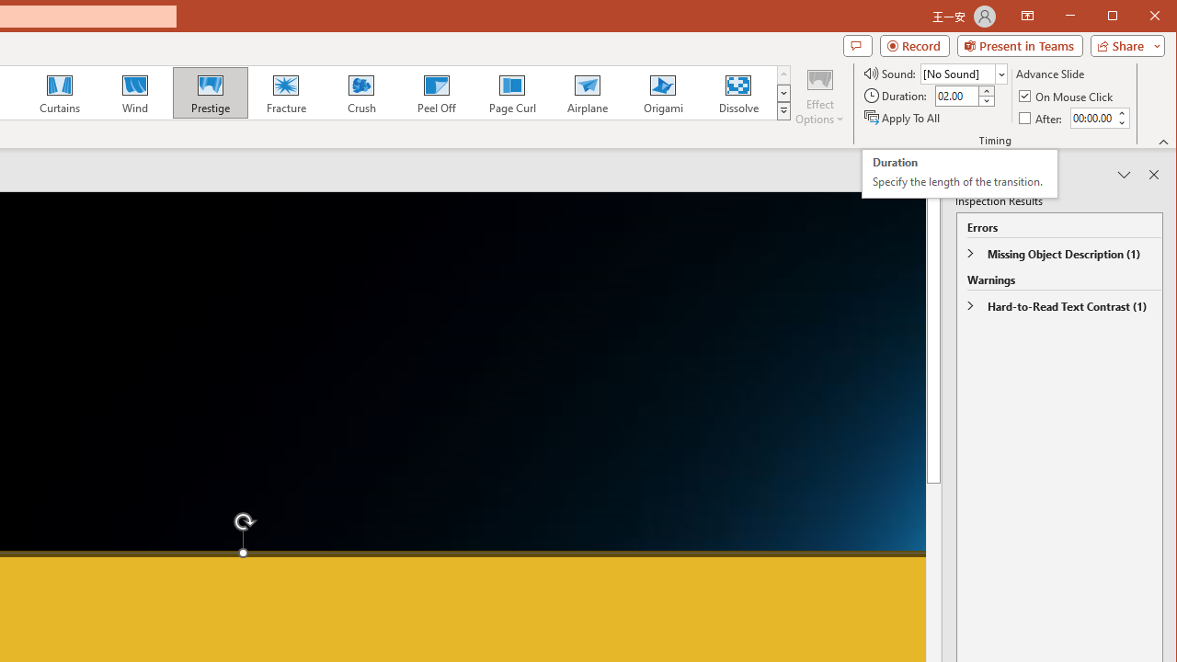 This screenshot has height=662, width=1177. I want to click on Transition Effects, so click(662, 92).